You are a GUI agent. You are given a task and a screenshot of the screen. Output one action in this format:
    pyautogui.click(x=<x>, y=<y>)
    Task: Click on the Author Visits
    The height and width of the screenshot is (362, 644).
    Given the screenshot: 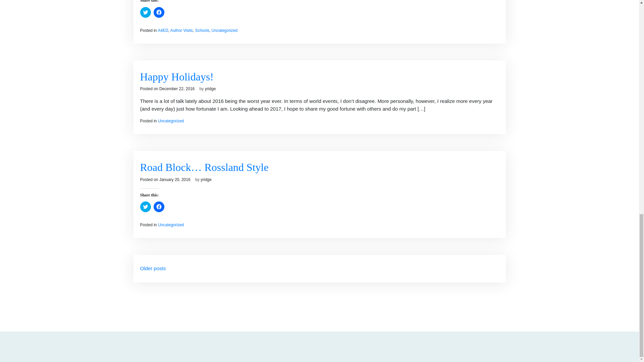 What is the action you would take?
    pyautogui.click(x=181, y=31)
    